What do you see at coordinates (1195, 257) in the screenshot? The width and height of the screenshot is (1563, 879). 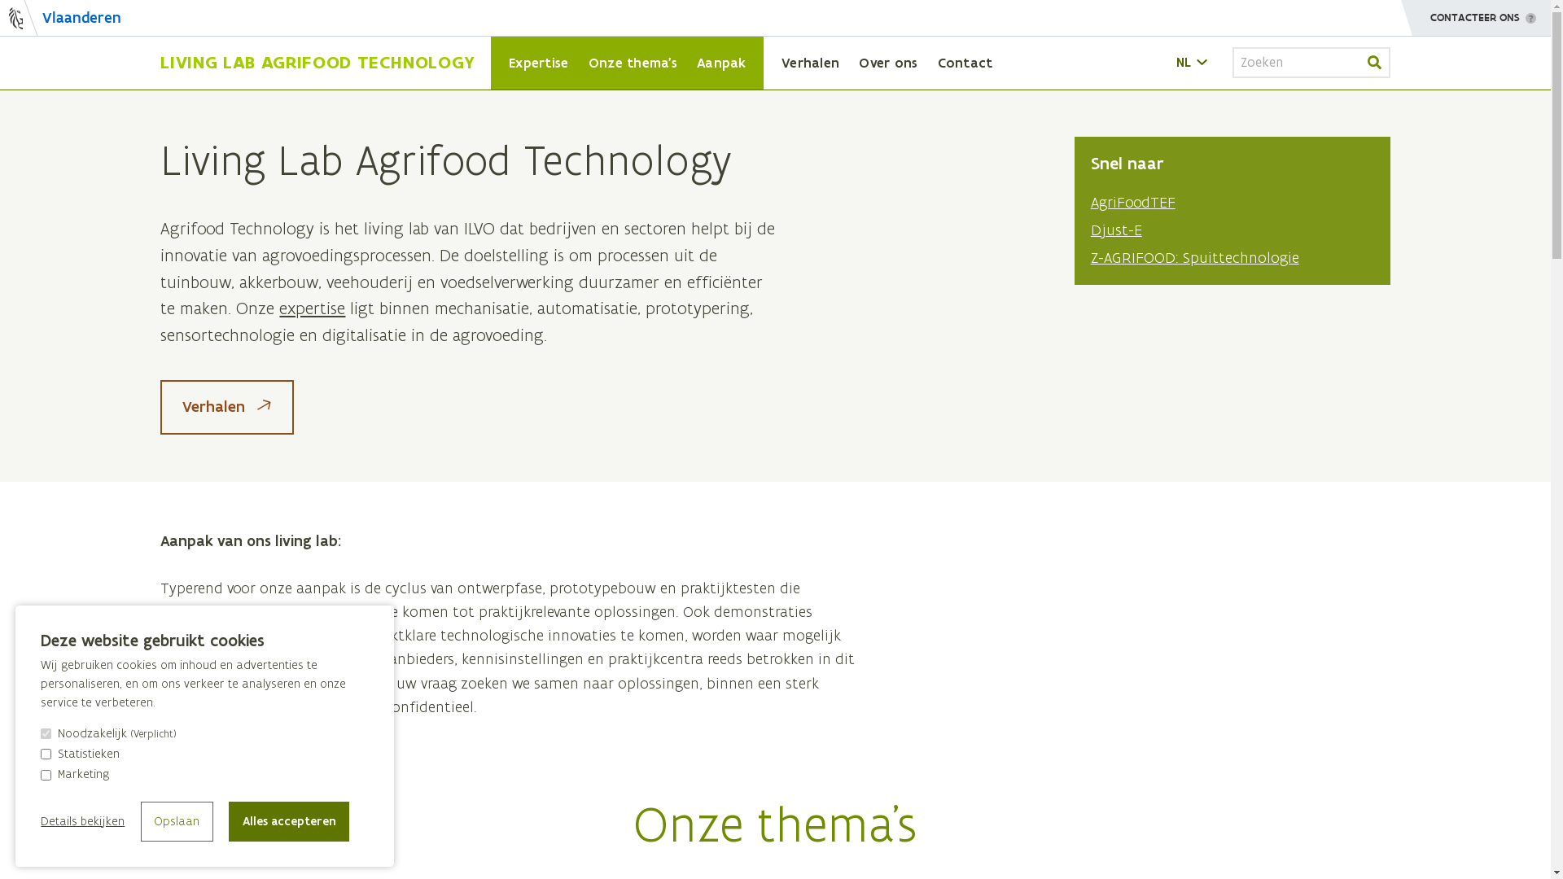 I see `Z-AGRIFOOD: Spuittechnologie` at bounding box center [1195, 257].